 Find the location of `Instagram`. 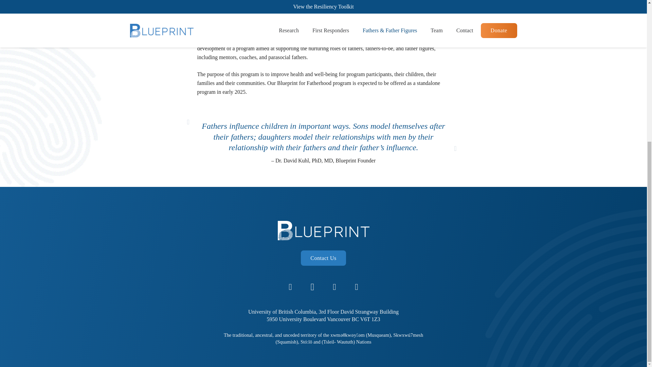

Instagram is located at coordinates (312, 59).